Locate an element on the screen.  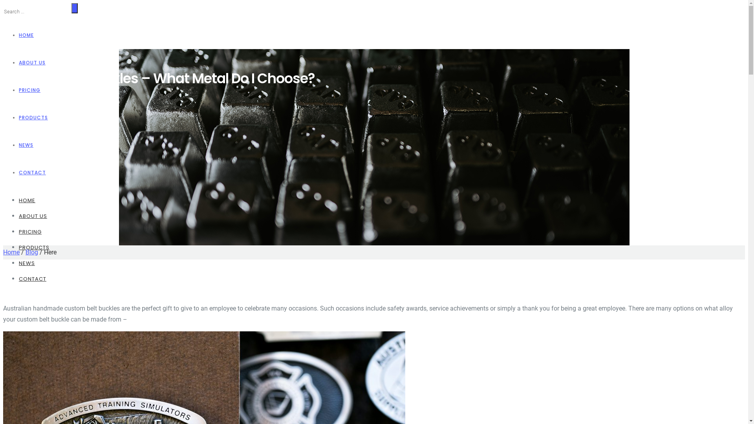
ABOUT US is located at coordinates (33, 216).